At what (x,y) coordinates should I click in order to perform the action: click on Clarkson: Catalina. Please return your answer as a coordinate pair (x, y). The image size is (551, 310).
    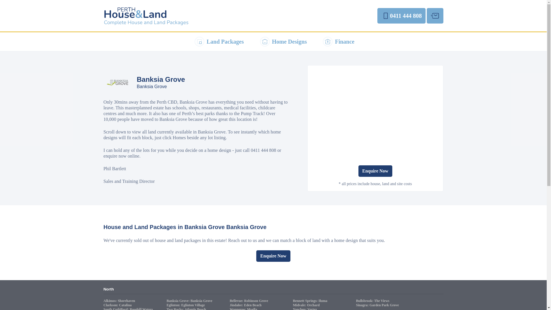
    Looking at the image, I should click on (118, 305).